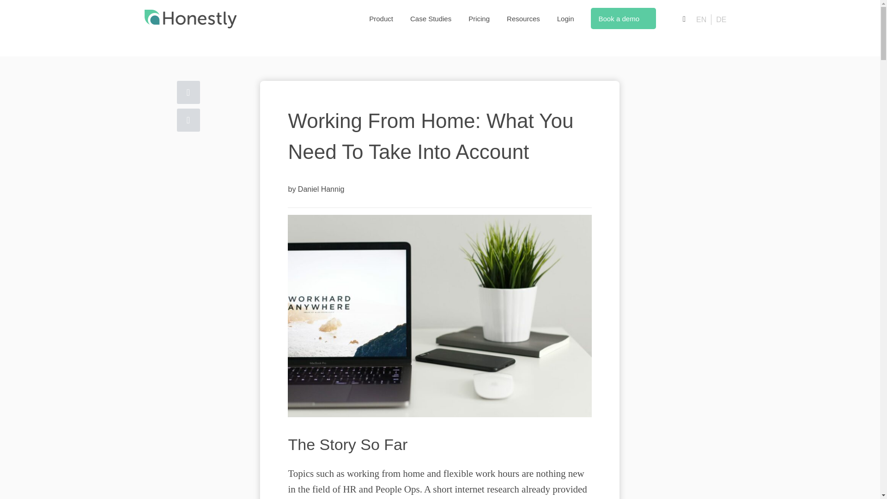  What do you see at coordinates (623, 18) in the screenshot?
I see `Book a demo` at bounding box center [623, 18].